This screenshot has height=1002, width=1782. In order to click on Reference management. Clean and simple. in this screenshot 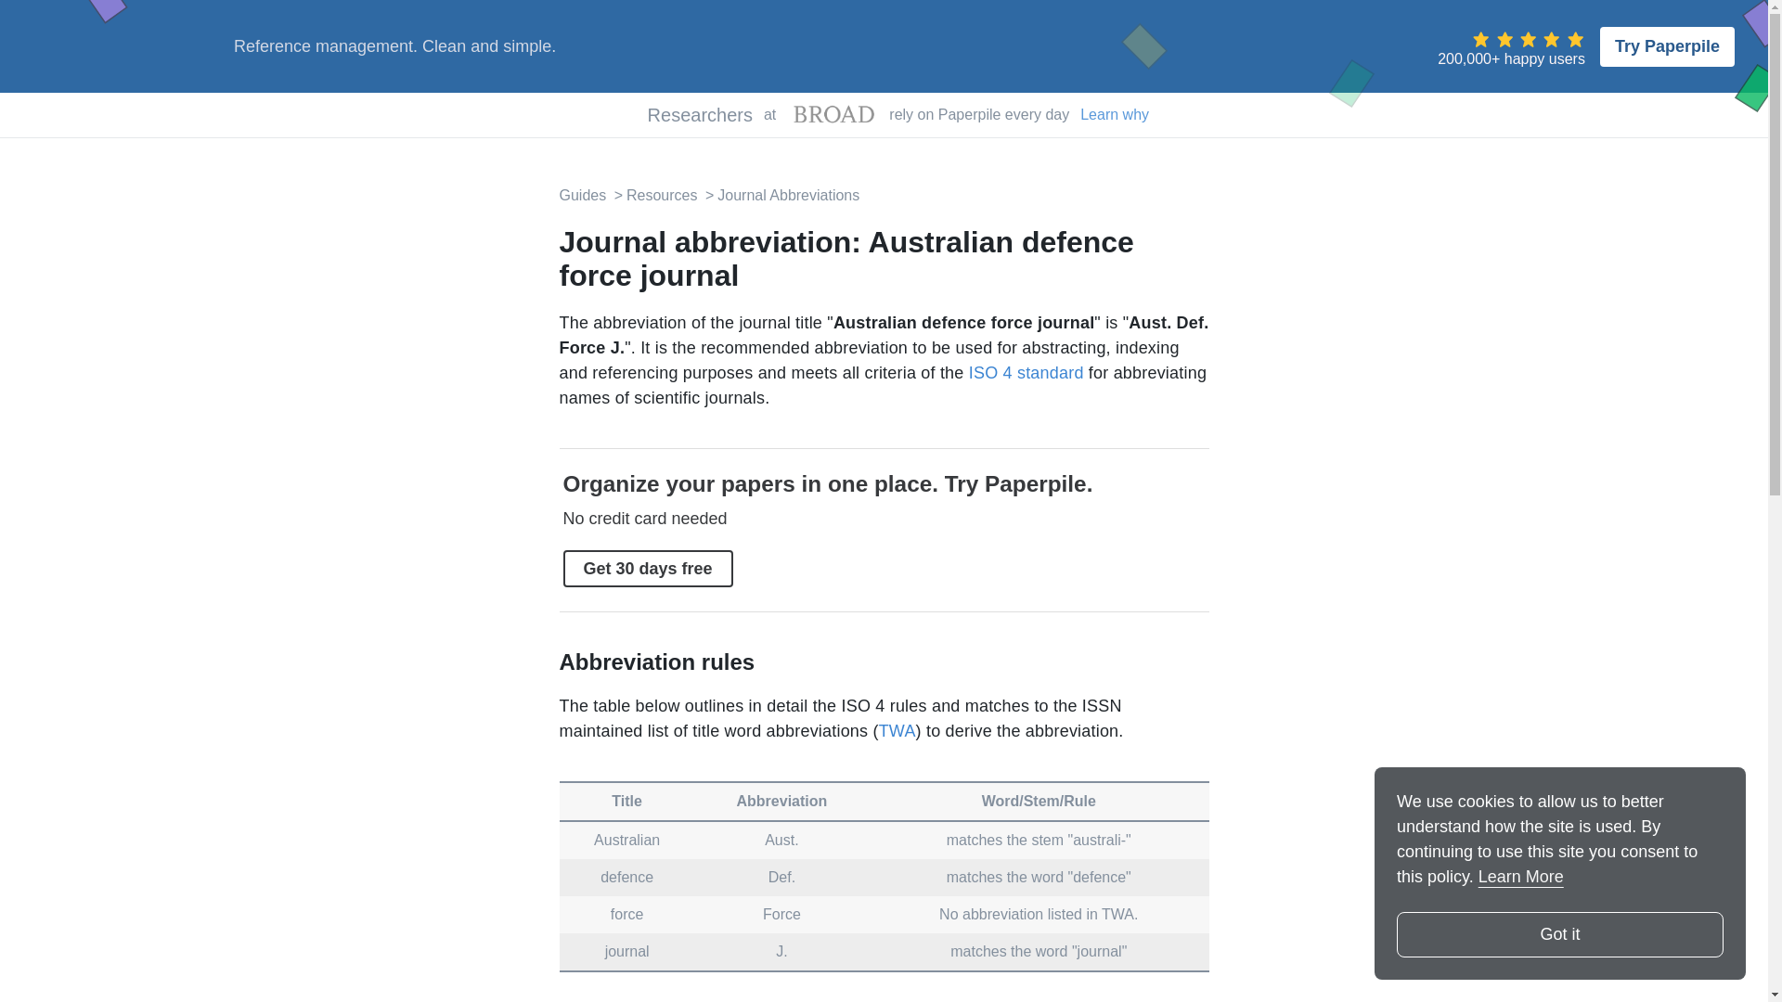, I will do `click(394, 46)`.